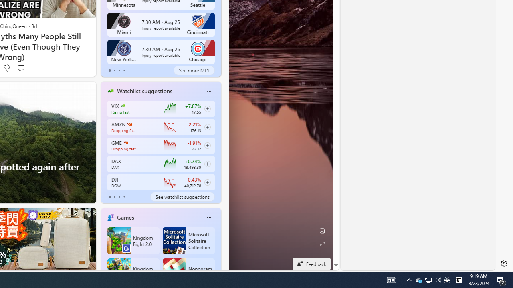  What do you see at coordinates (129, 124) in the screenshot?
I see `AMAZON.COM, INC.` at bounding box center [129, 124].